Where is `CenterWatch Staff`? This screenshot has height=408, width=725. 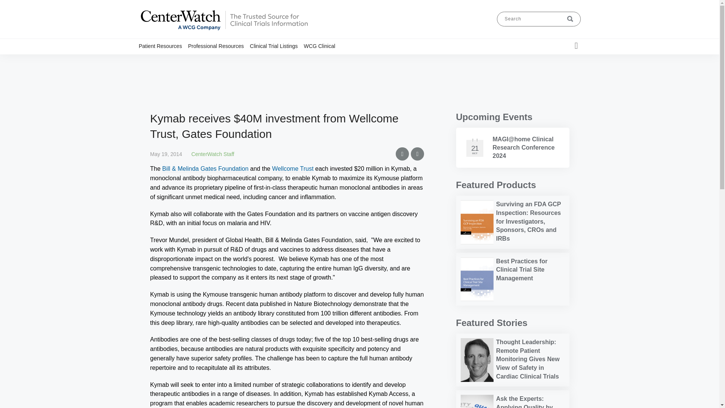 CenterWatch Staff is located at coordinates (213, 154).